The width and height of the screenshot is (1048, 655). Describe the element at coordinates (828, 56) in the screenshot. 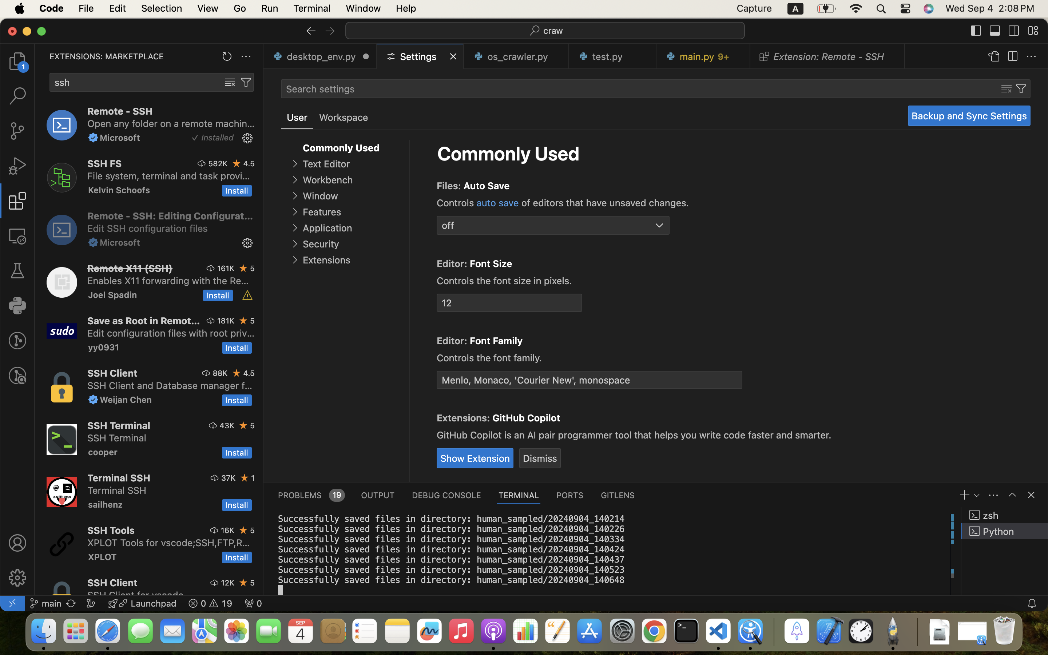

I see `0 Extension: Remote - SSH  ` at that location.